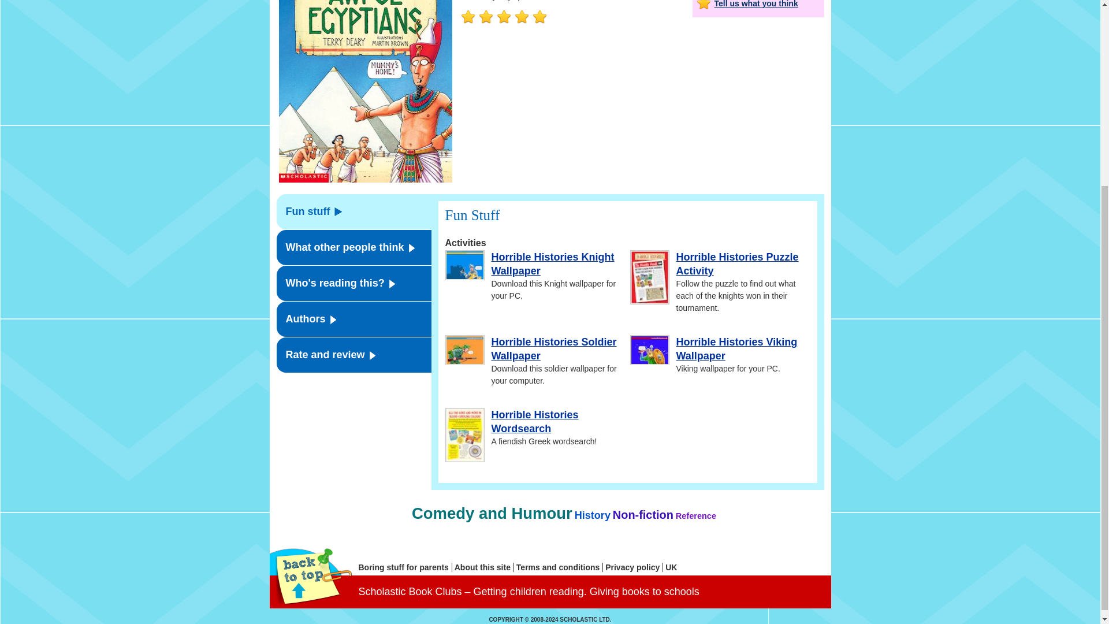 The height and width of the screenshot is (624, 1109). Describe the element at coordinates (365, 91) in the screenshot. I see `Look inside` at that location.